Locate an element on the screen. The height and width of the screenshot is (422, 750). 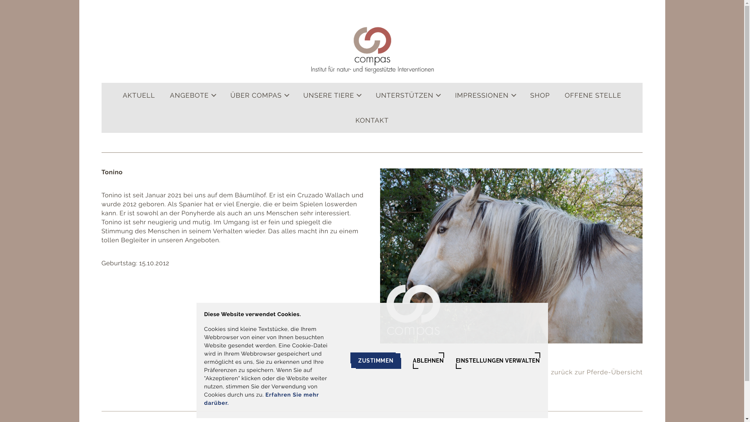
ABLEHNEN is located at coordinates (428, 361).